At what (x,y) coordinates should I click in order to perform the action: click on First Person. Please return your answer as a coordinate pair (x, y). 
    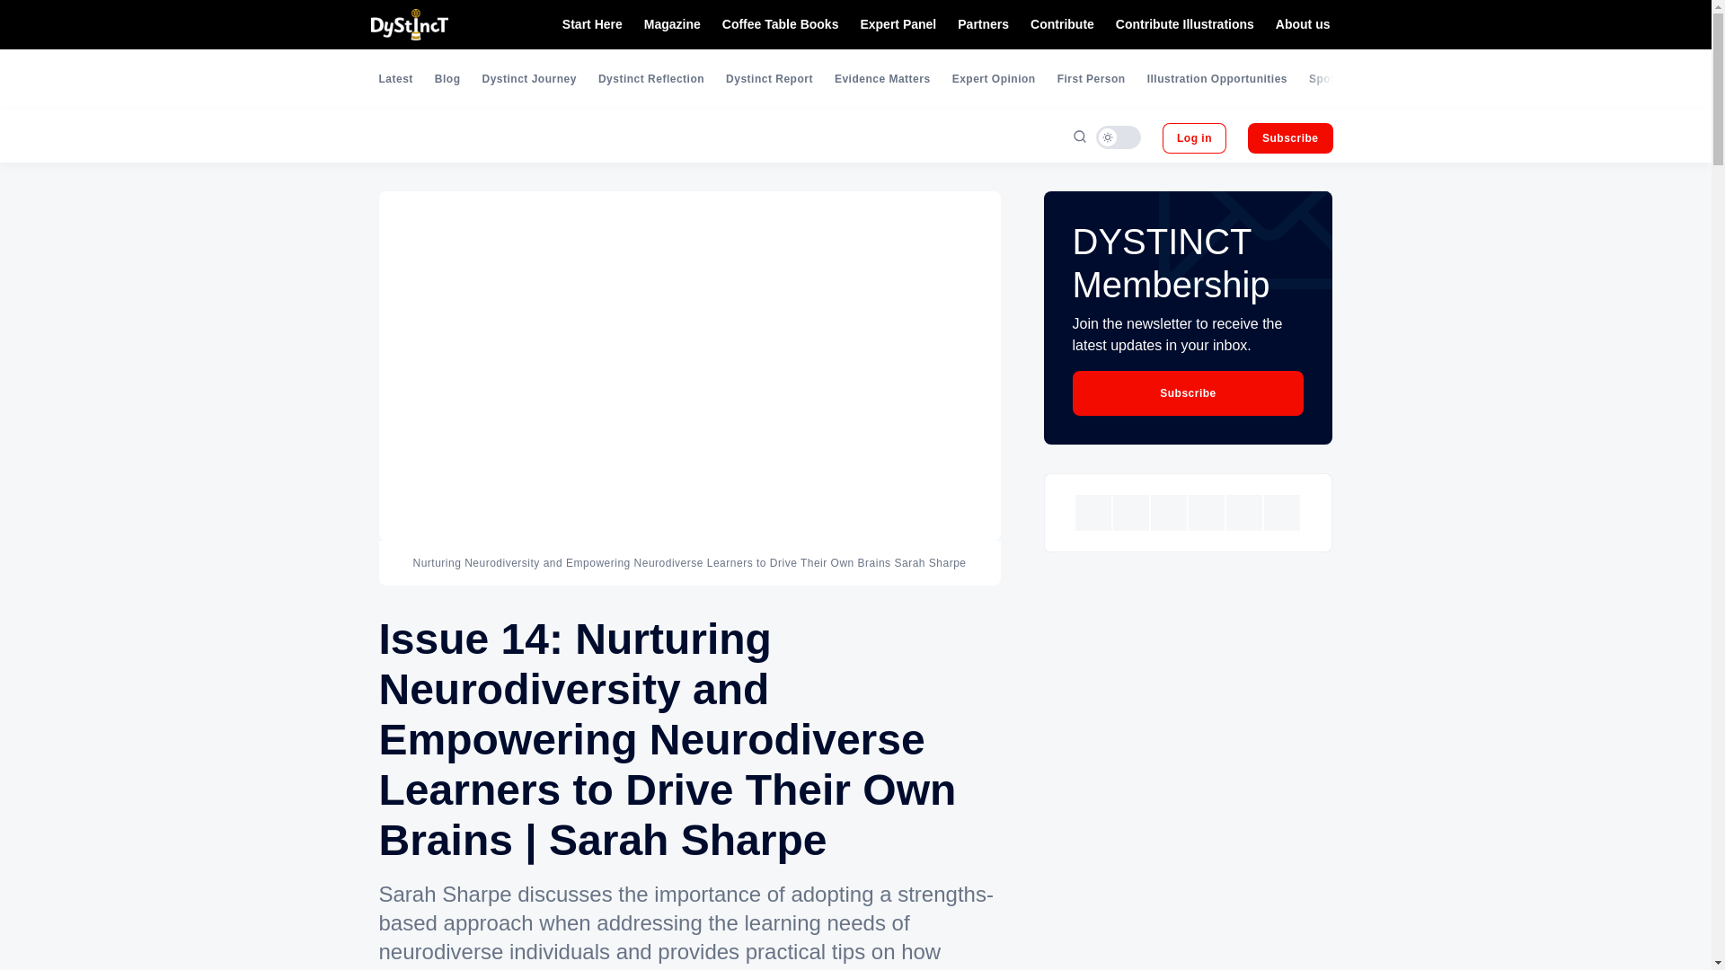
    Looking at the image, I should click on (1091, 79).